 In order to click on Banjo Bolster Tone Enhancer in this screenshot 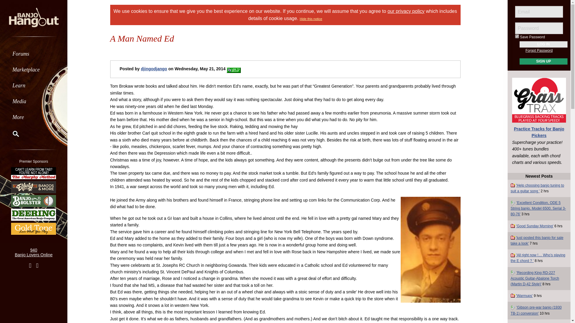, I will do `click(34, 201)`.